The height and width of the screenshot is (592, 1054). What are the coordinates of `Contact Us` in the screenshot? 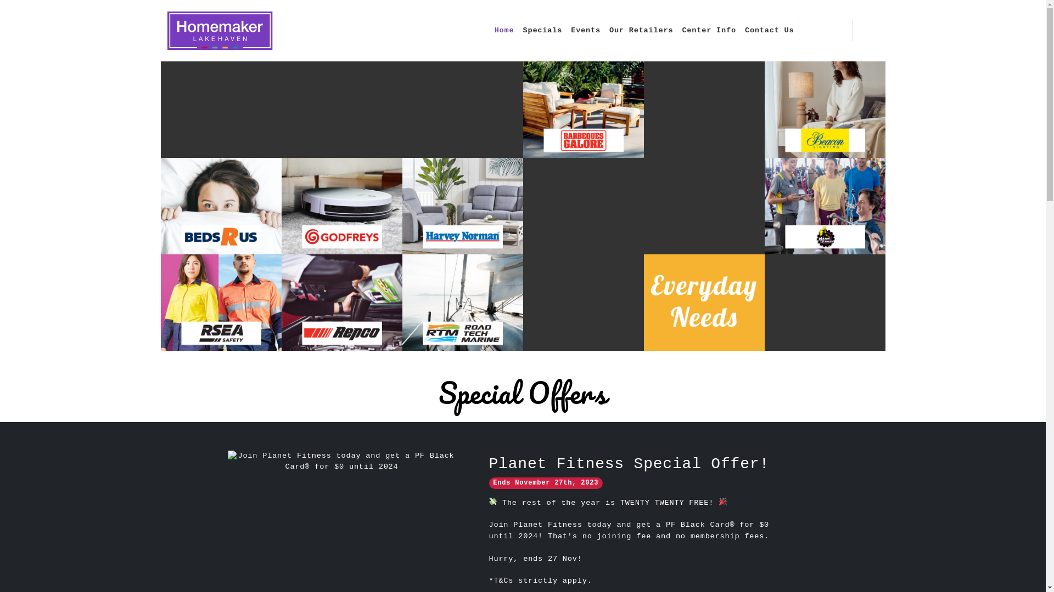 It's located at (770, 31).